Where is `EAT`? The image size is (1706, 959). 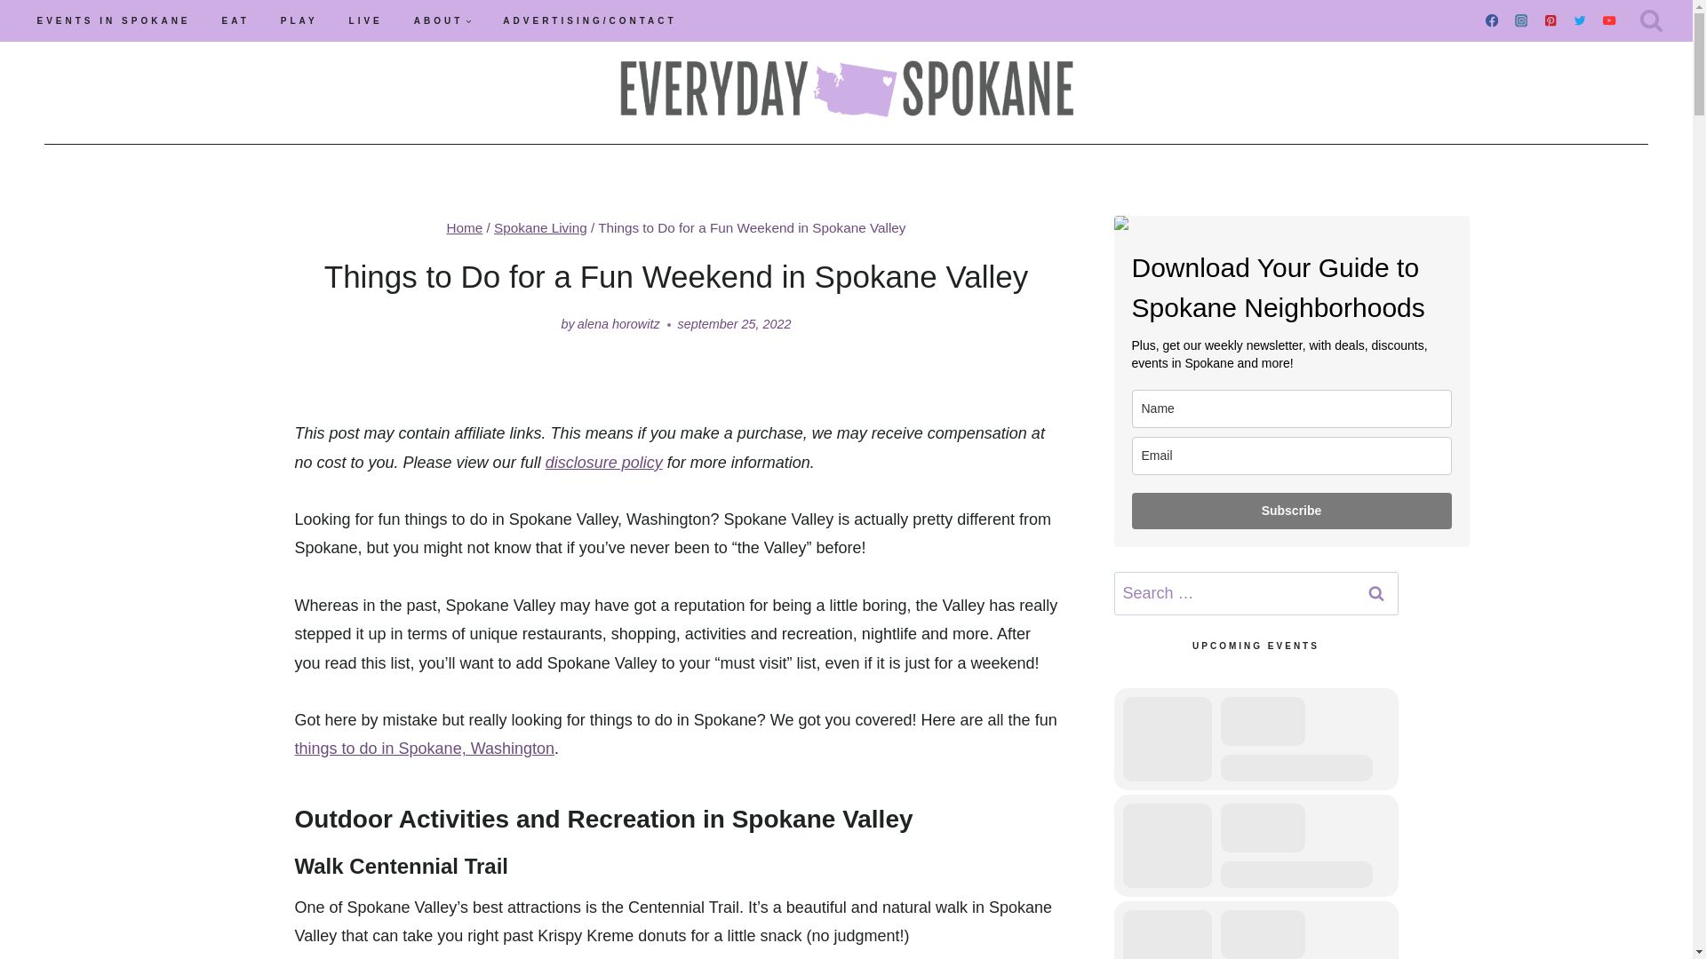 EAT is located at coordinates (235, 21).